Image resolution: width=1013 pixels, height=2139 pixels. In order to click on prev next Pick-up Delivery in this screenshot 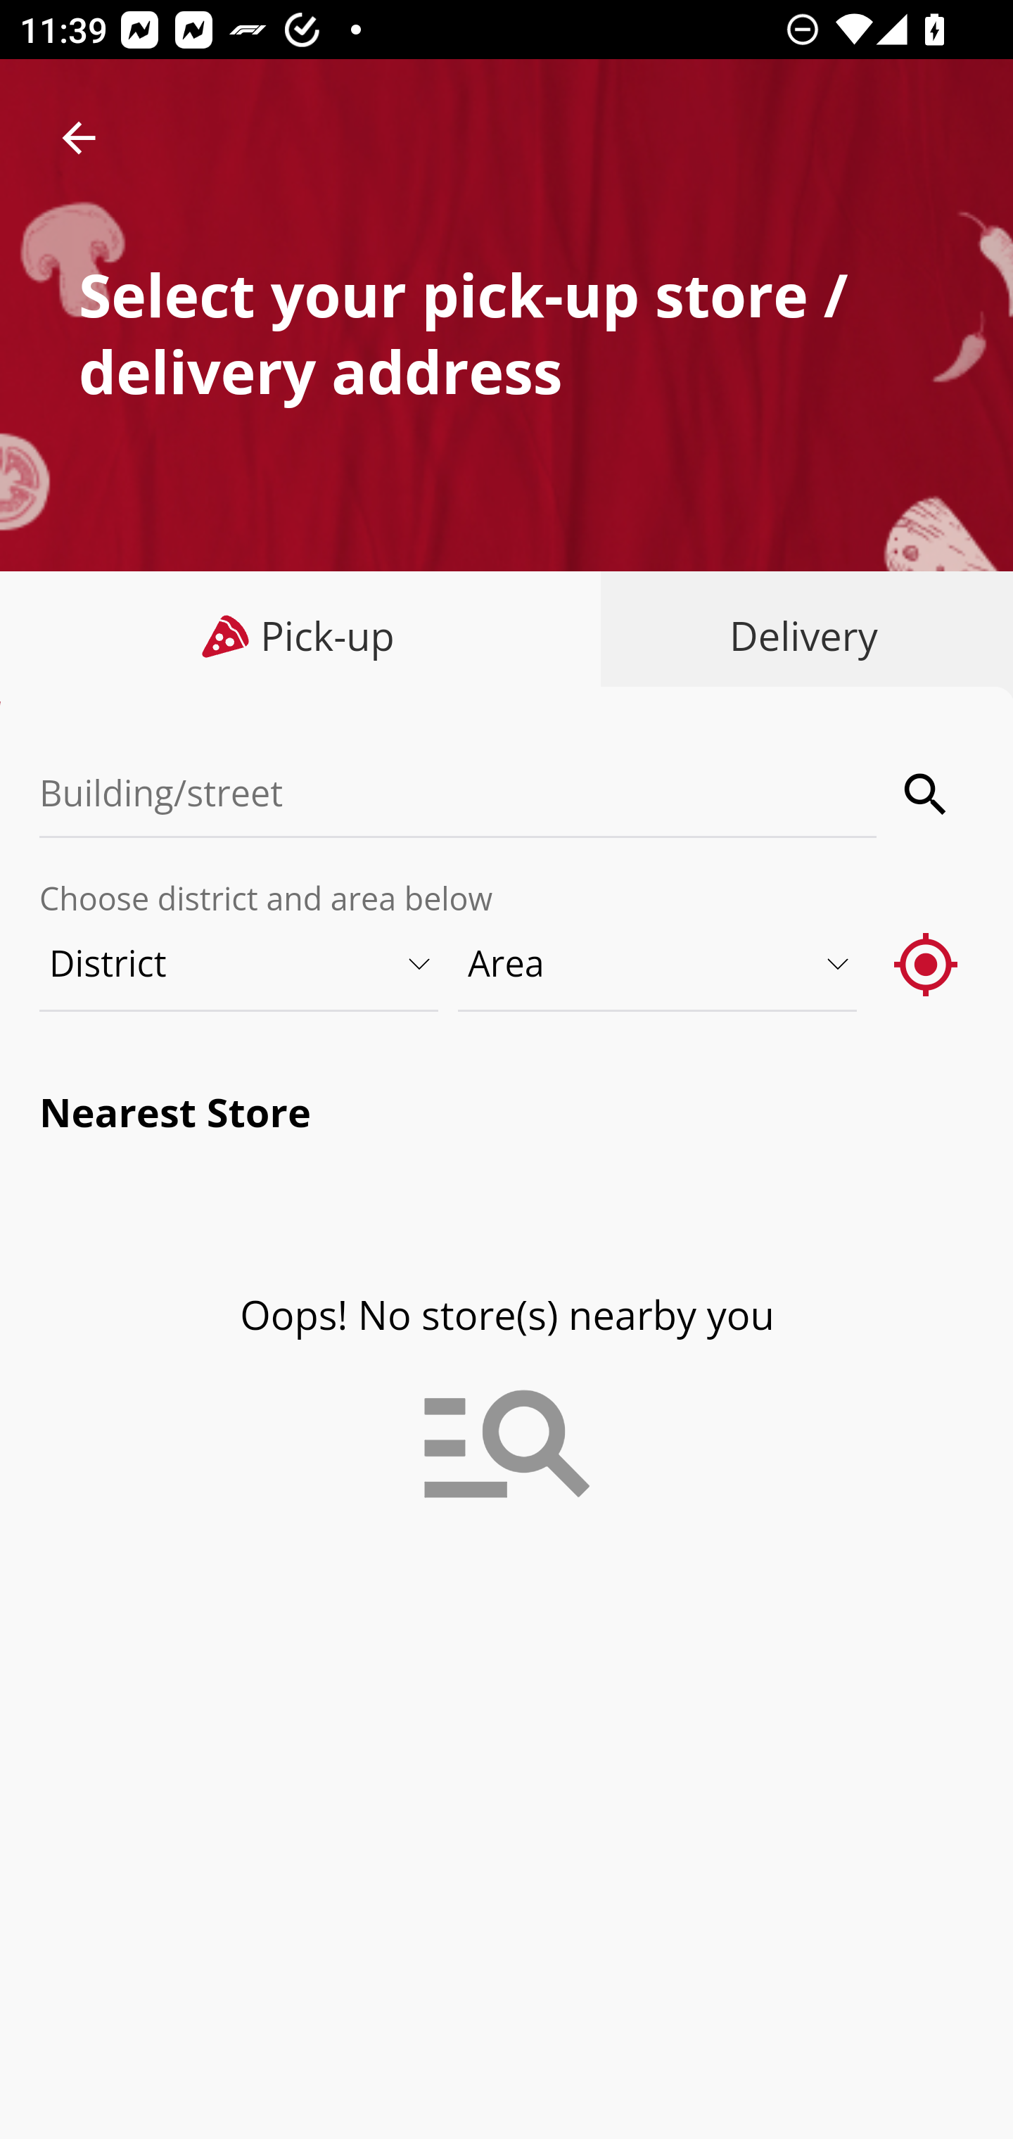, I will do `click(507, 638)`.